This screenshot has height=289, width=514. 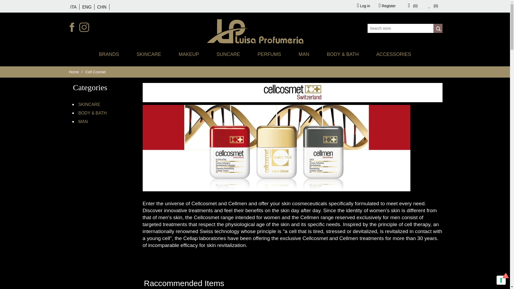 I want to click on ENG, so click(x=87, y=7).